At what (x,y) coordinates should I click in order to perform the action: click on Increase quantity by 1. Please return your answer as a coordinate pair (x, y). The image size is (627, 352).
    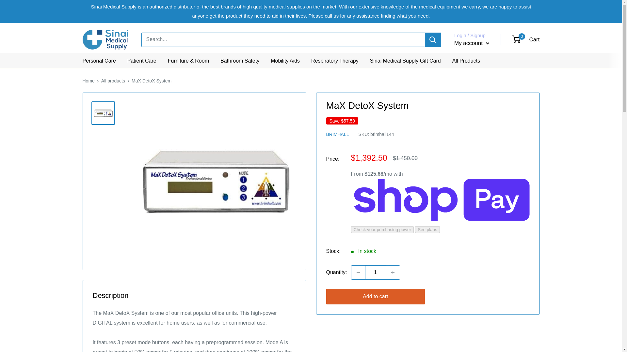
    Looking at the image, I should click on (285, 61).